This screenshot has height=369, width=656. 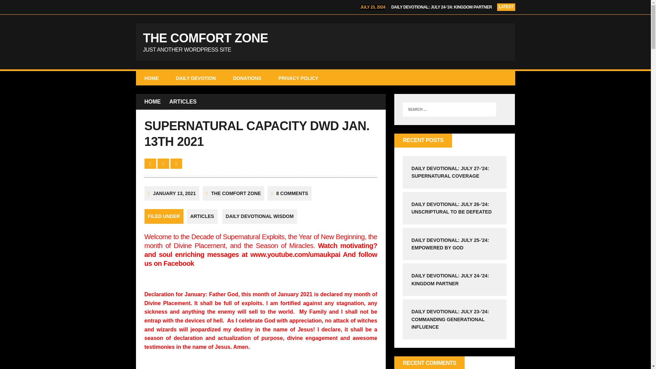 What do you see at coordinates (260, 216) in the screenshot?
I see `DAILY DEVOTIONAL WISDOM` at bounding box center [260, 216].